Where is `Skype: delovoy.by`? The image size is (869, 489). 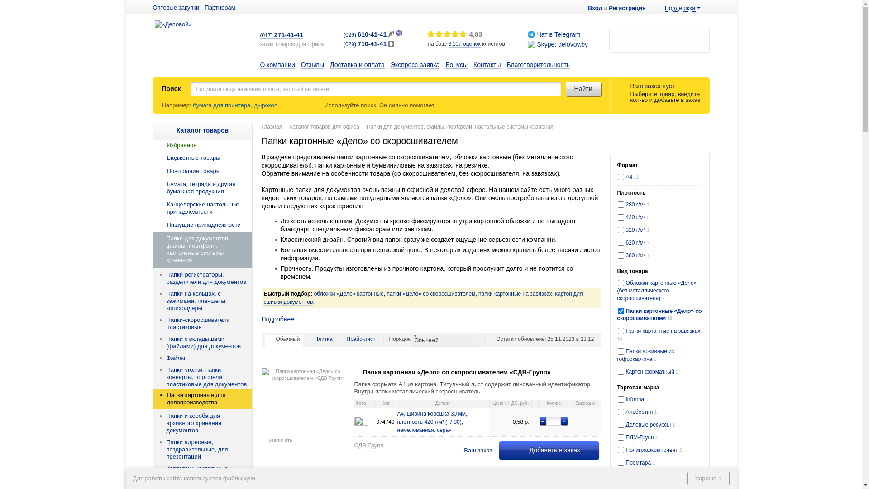
Skype: delovoy.by is located at coordinates (562, 44).